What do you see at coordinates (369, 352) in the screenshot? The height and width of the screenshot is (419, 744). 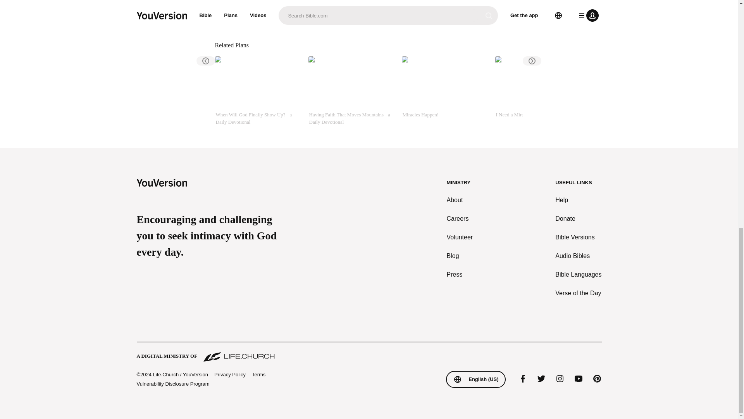 I see `A DIGITAL MINISTRY OF` at bounding box center [369, 352].